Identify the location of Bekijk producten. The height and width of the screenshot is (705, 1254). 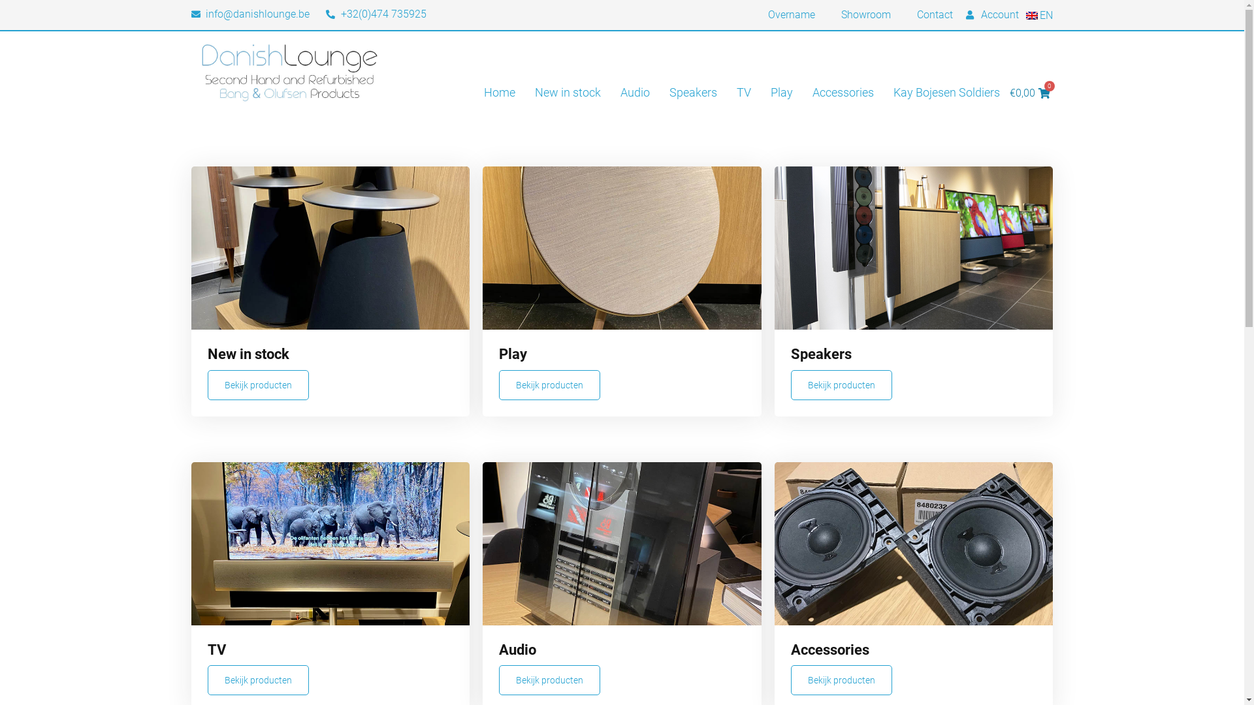
(841, 385).